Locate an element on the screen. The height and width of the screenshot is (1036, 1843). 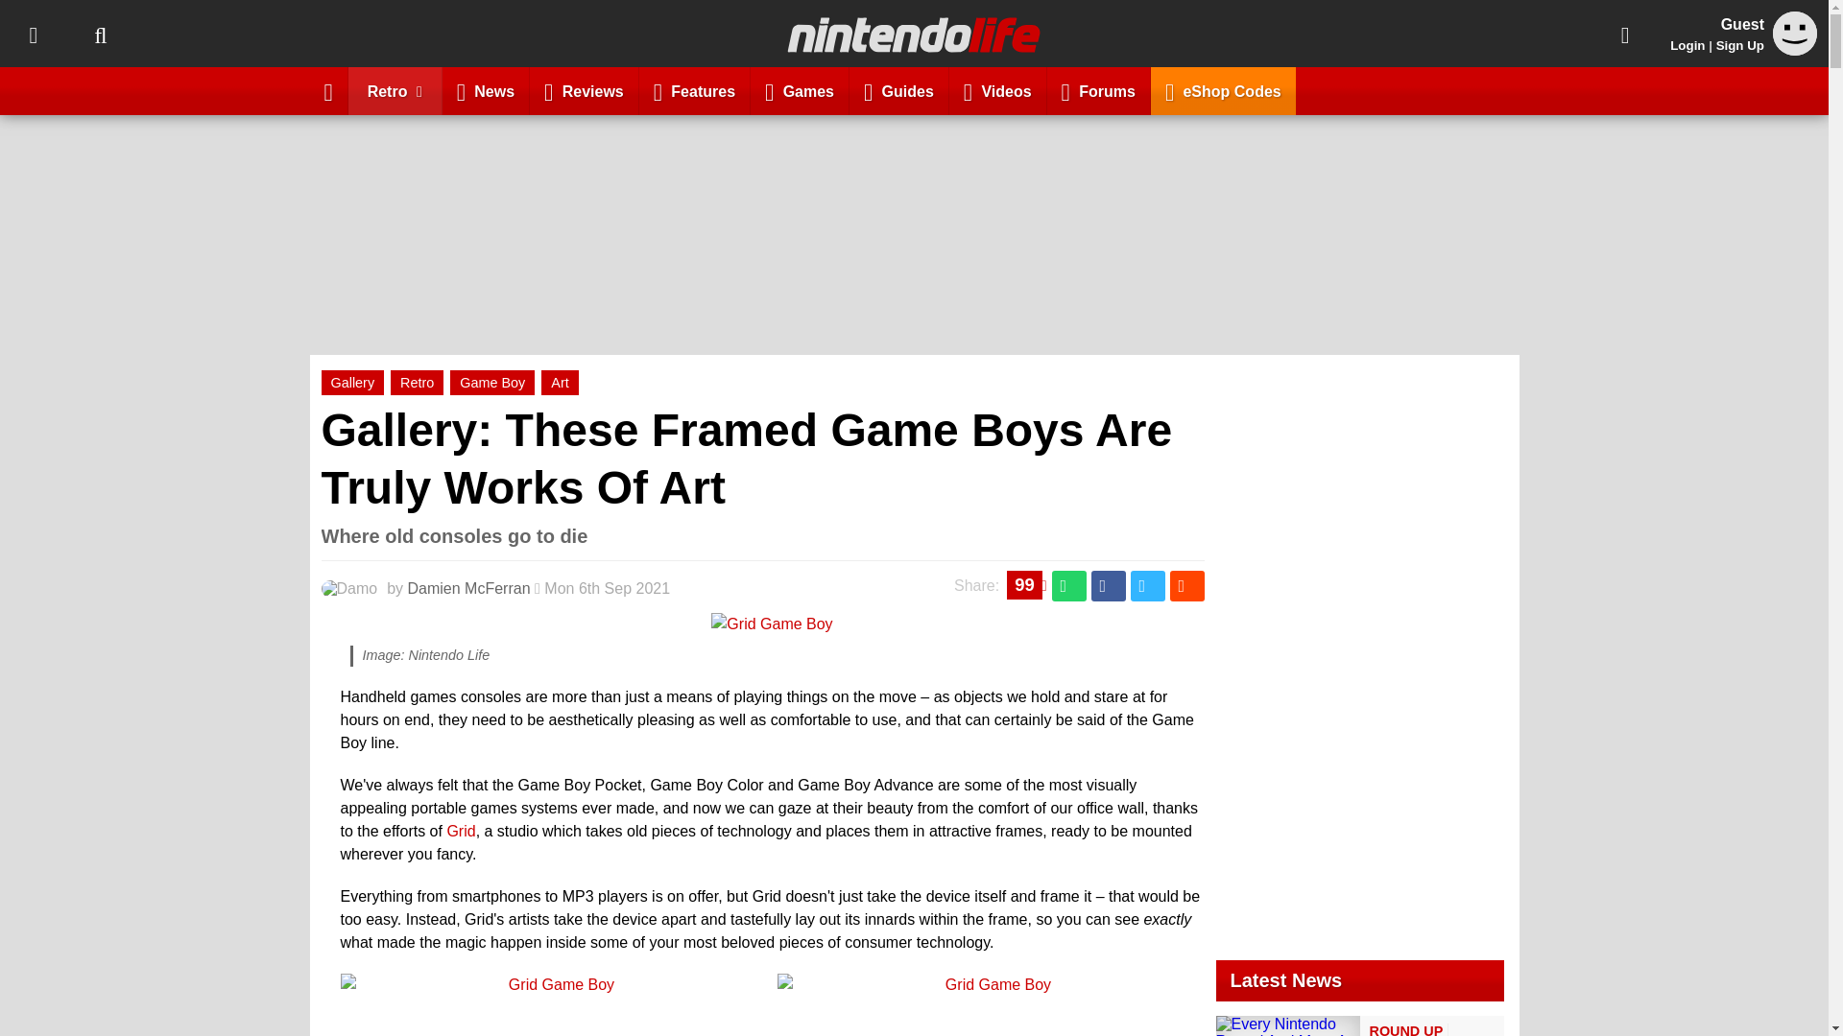
Videos is located at coordinates (997, 90).